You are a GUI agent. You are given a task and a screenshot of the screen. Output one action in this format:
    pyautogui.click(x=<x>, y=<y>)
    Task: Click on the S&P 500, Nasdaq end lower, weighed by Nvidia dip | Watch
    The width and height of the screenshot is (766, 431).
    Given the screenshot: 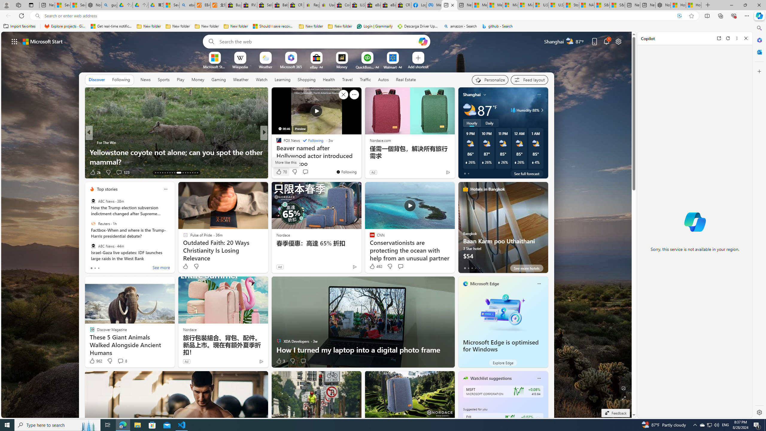 What is the action you would take?
    pyautogui.click(x=617, y=5)
    